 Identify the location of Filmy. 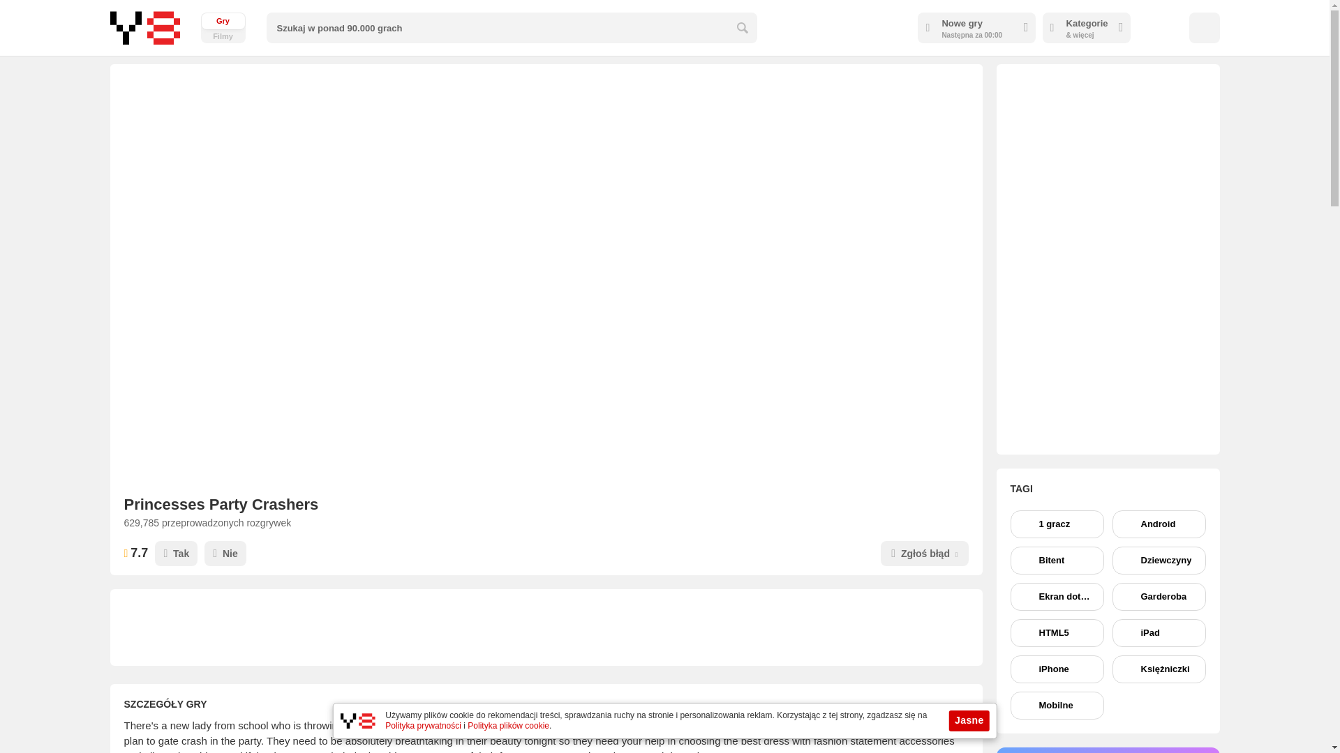
(223, 28).